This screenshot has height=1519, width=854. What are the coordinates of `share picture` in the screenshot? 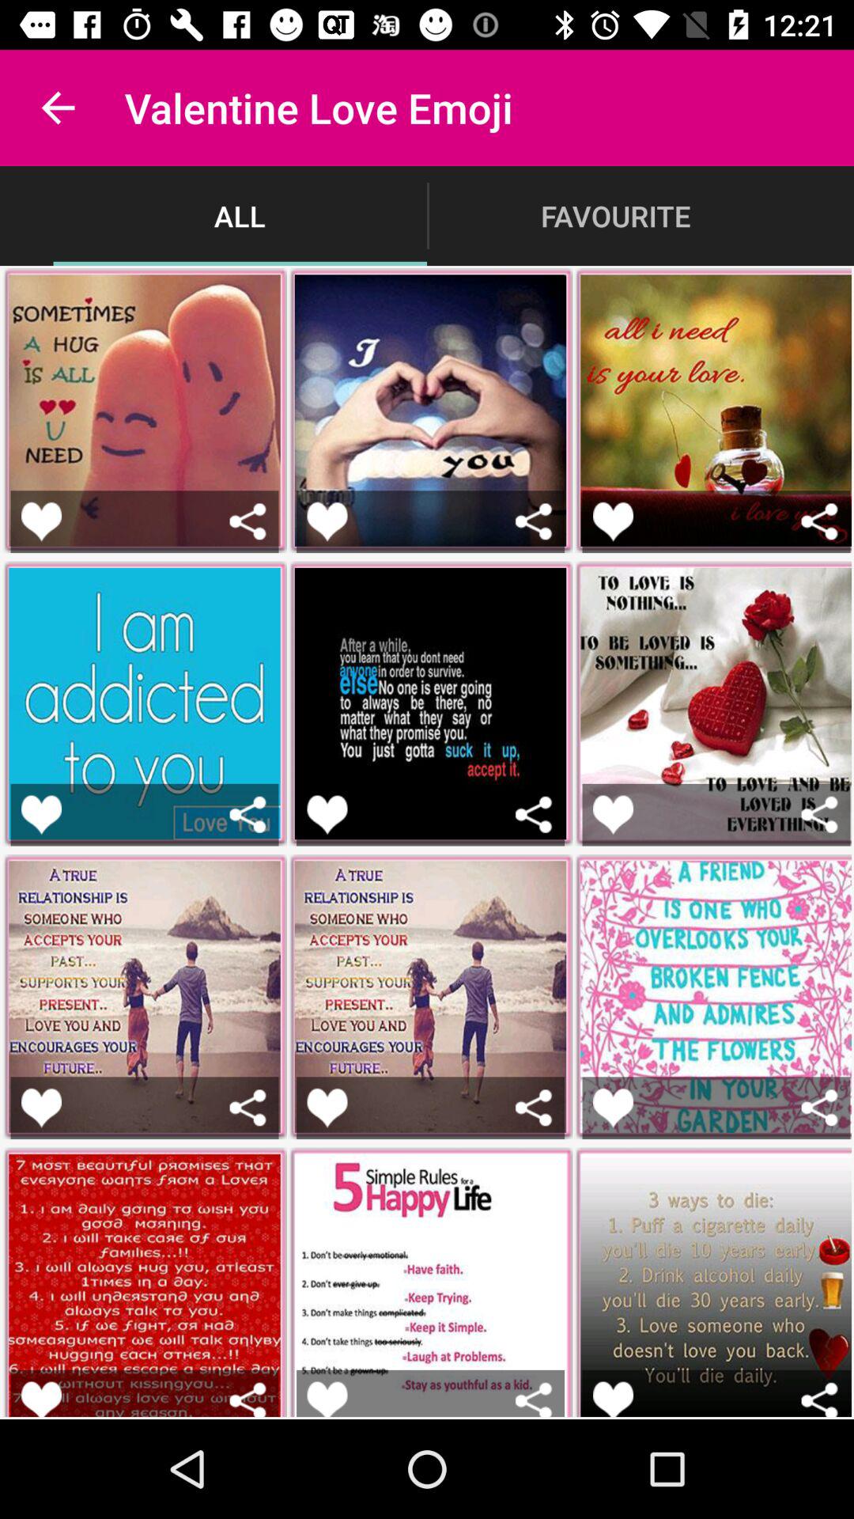 It's located at (819, 521).